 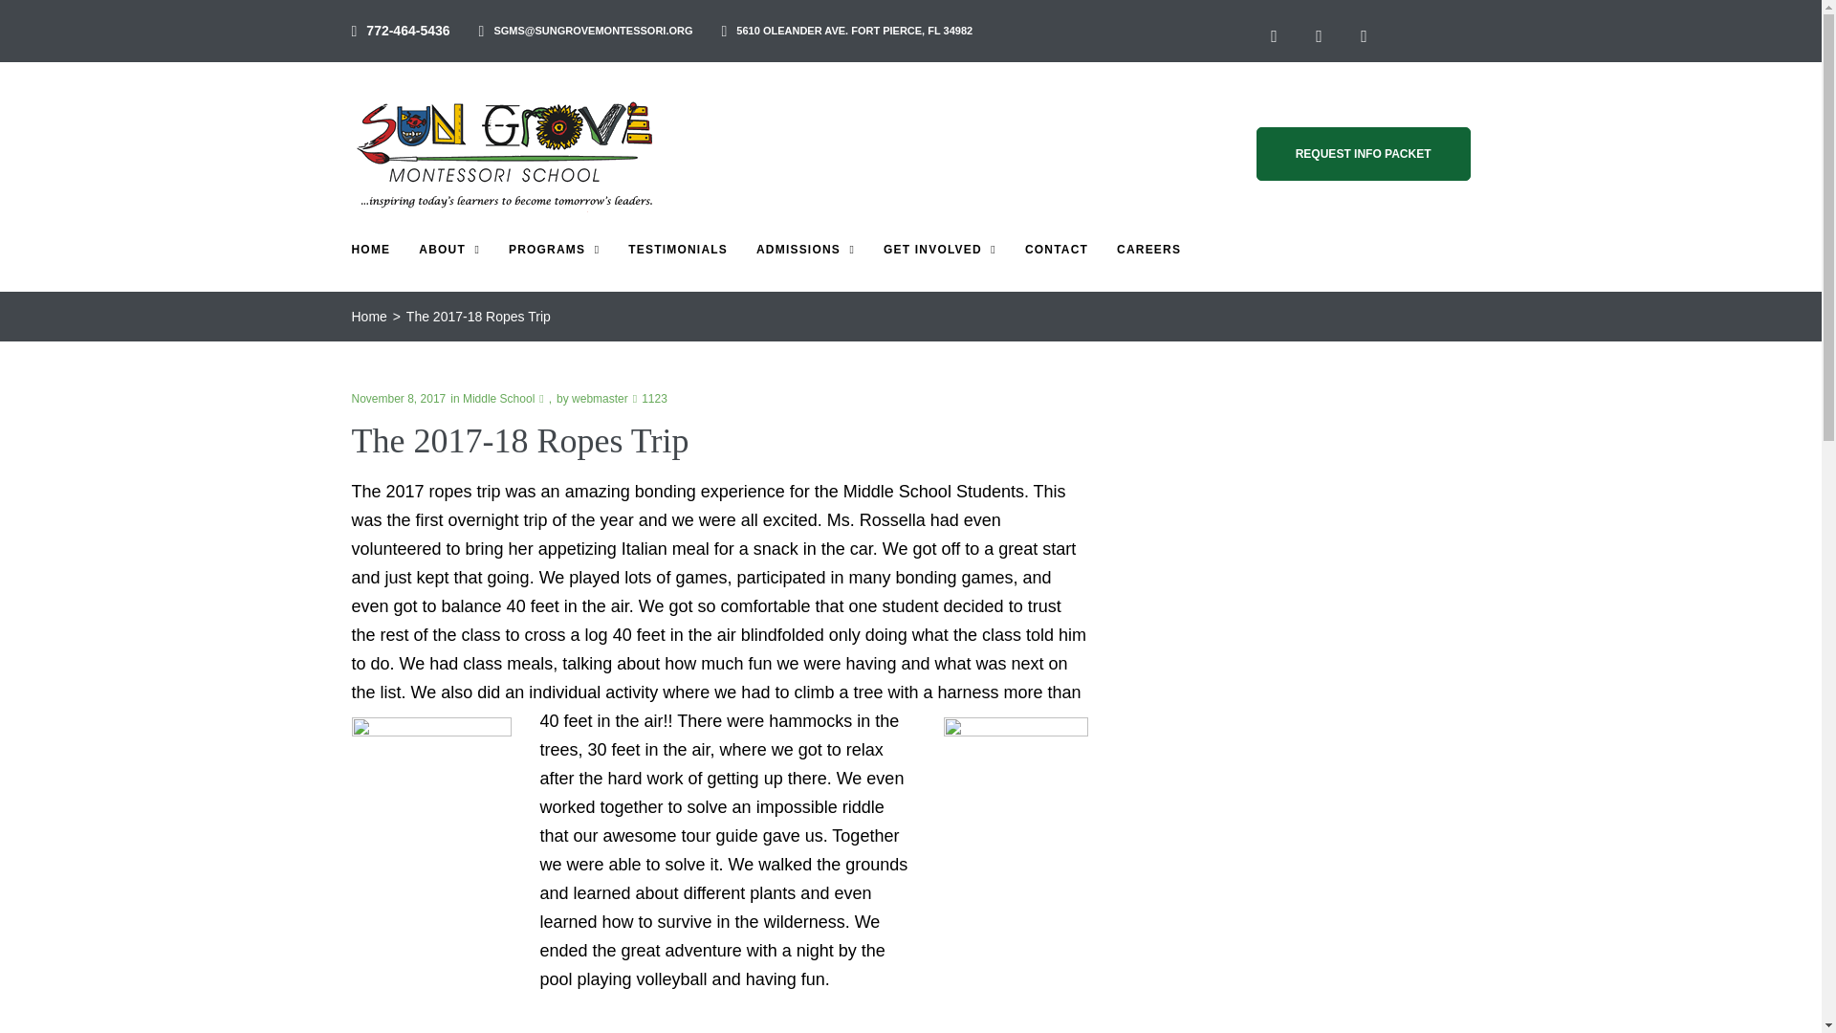 I want to click on Home, so click(x=369, y=317).